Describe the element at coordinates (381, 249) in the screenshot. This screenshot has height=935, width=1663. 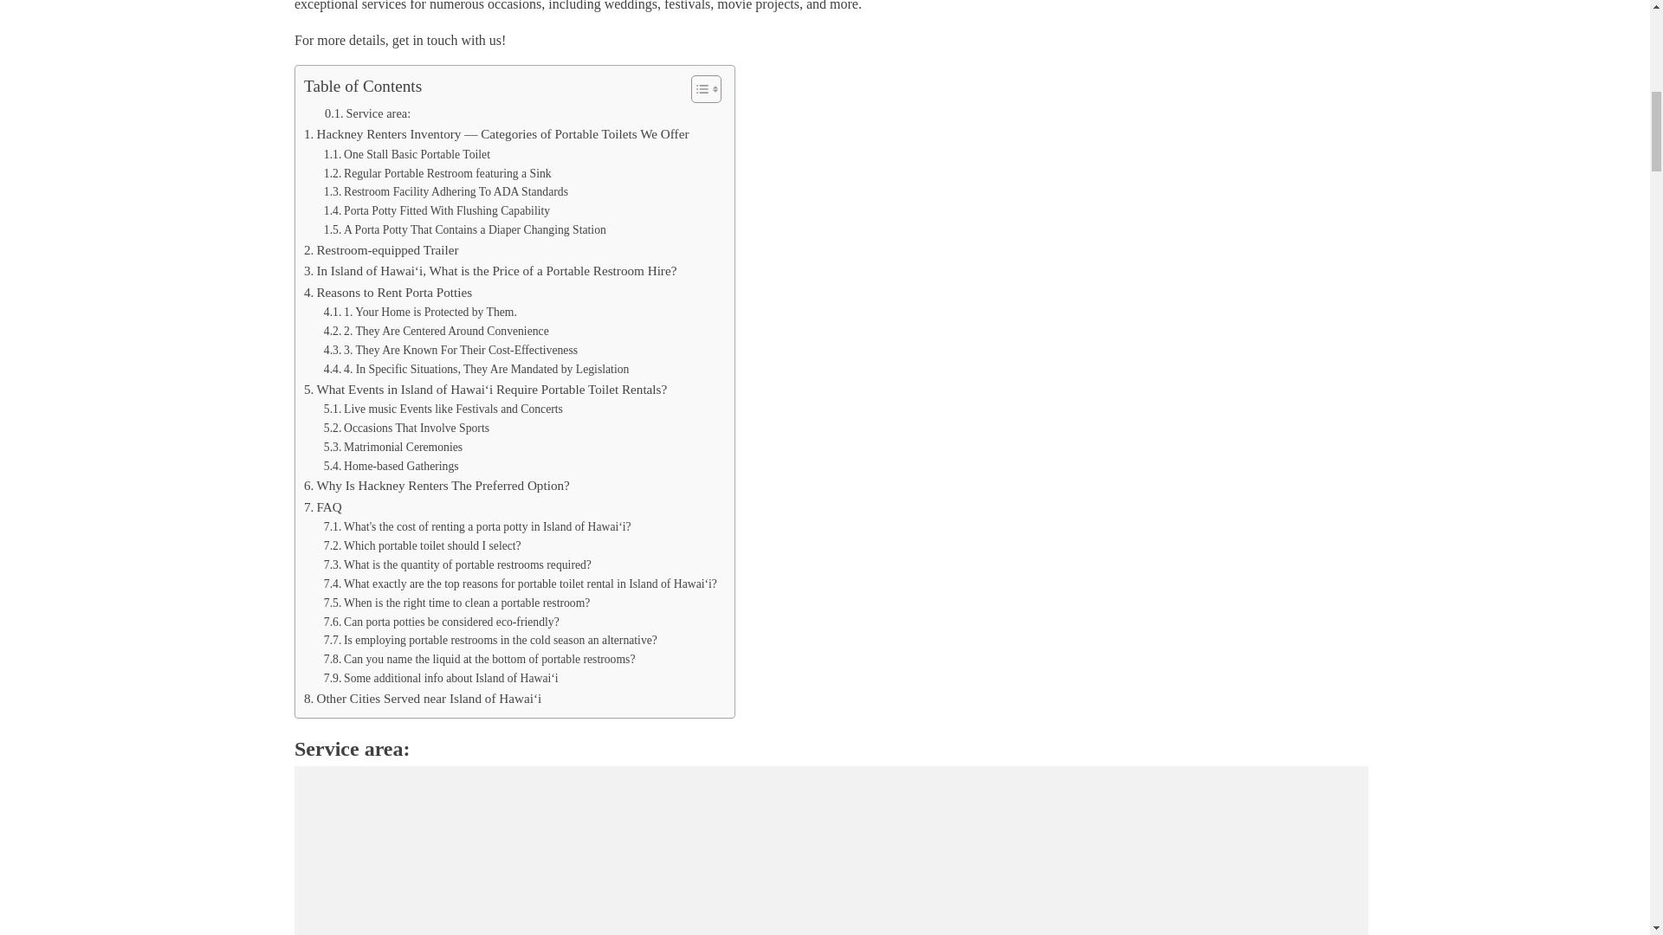
I see `Restroom-equipped Trailer` at that location.